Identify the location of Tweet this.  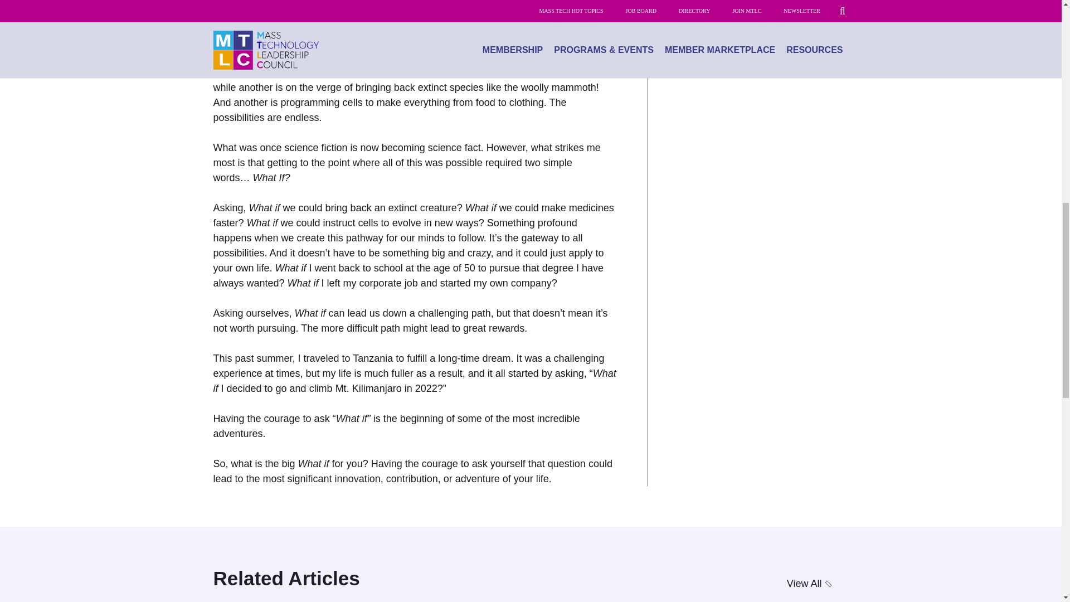
(724, 4).